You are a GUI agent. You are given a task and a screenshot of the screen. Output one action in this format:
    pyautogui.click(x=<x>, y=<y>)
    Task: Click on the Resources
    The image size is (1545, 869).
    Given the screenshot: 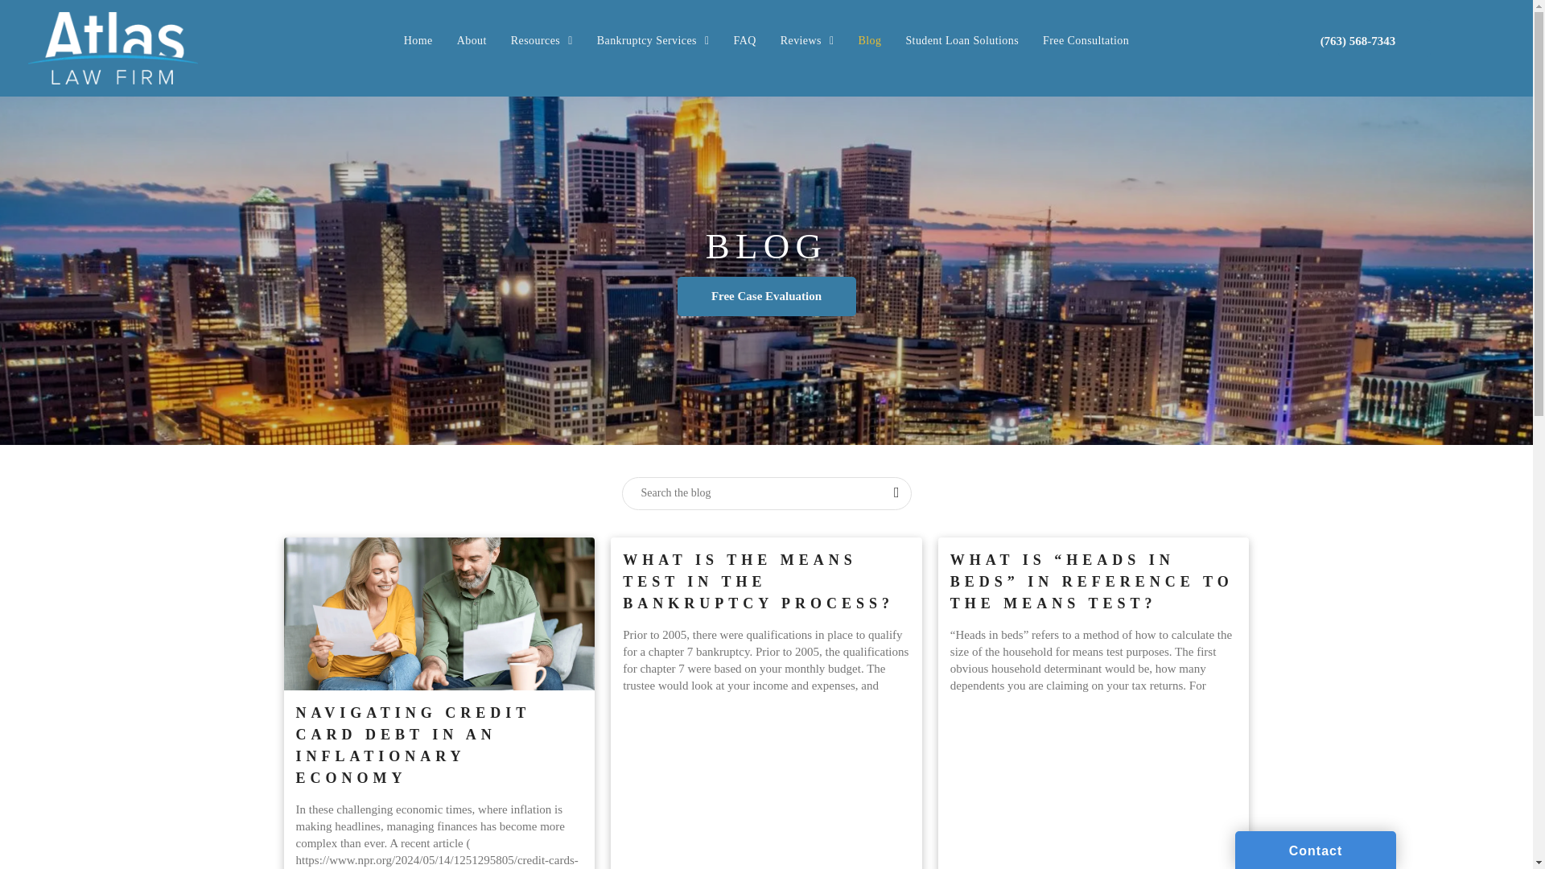 What is the action you would take?
    pyautogui.click(x=542, y=40)
    